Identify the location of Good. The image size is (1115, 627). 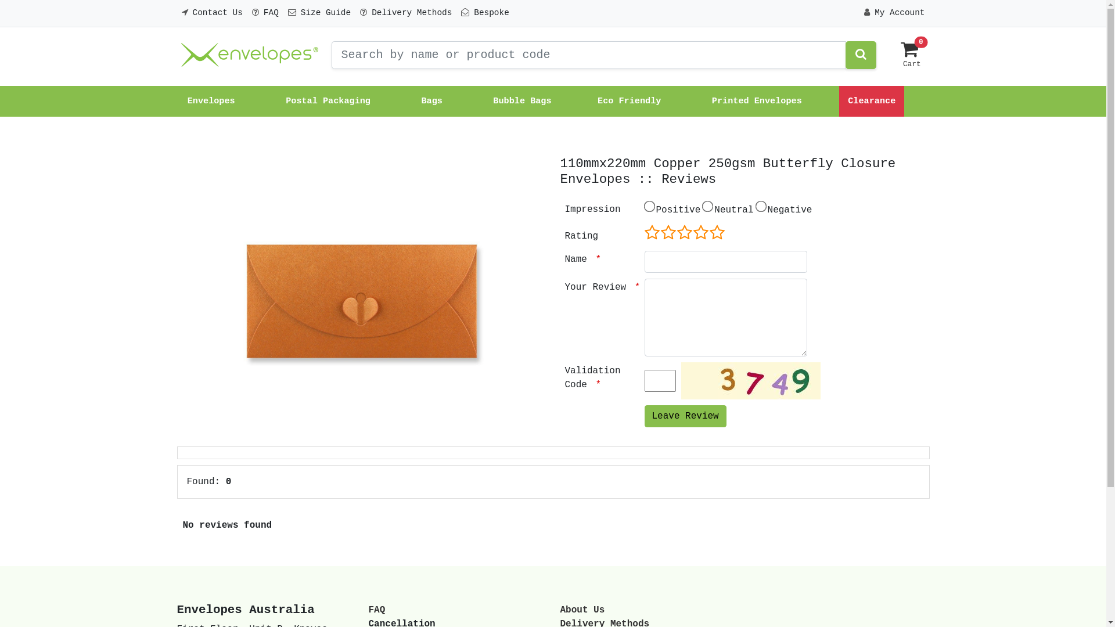
(710, 233).